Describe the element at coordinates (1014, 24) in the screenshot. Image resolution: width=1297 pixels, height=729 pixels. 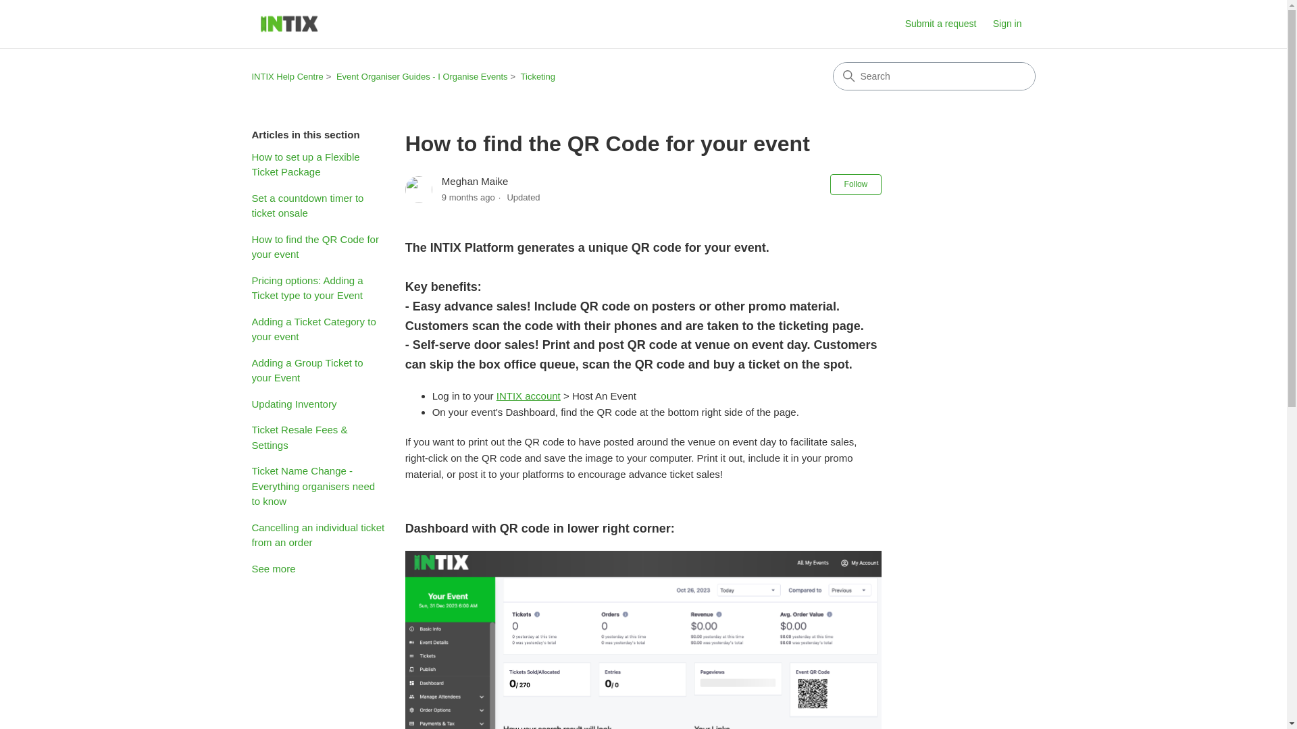
I see `Opens a dialog` at that location.